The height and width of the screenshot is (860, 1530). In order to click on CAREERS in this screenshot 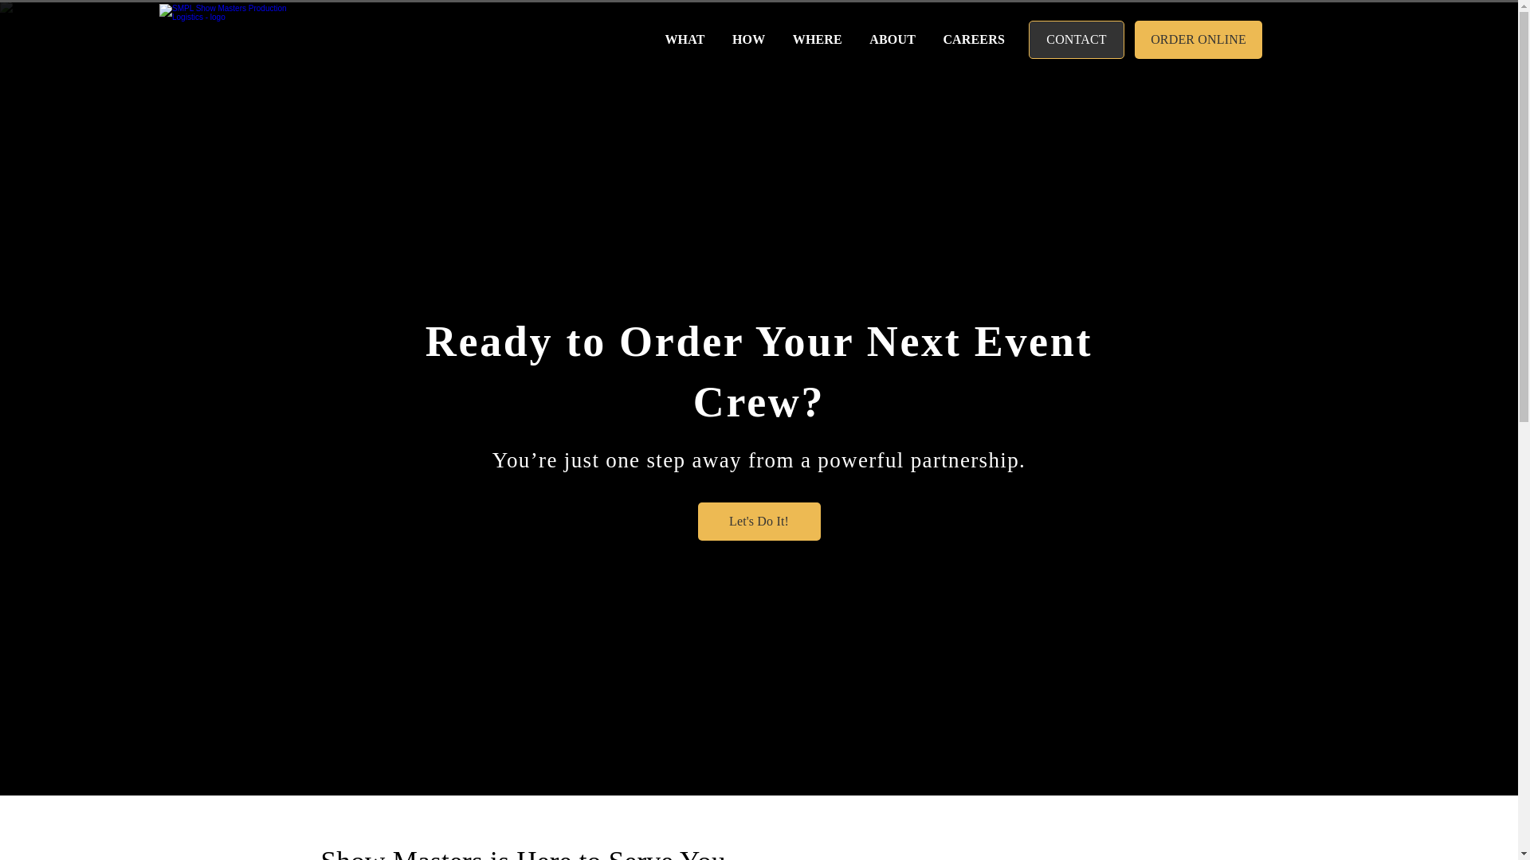, I will do `click(971, 40)`.